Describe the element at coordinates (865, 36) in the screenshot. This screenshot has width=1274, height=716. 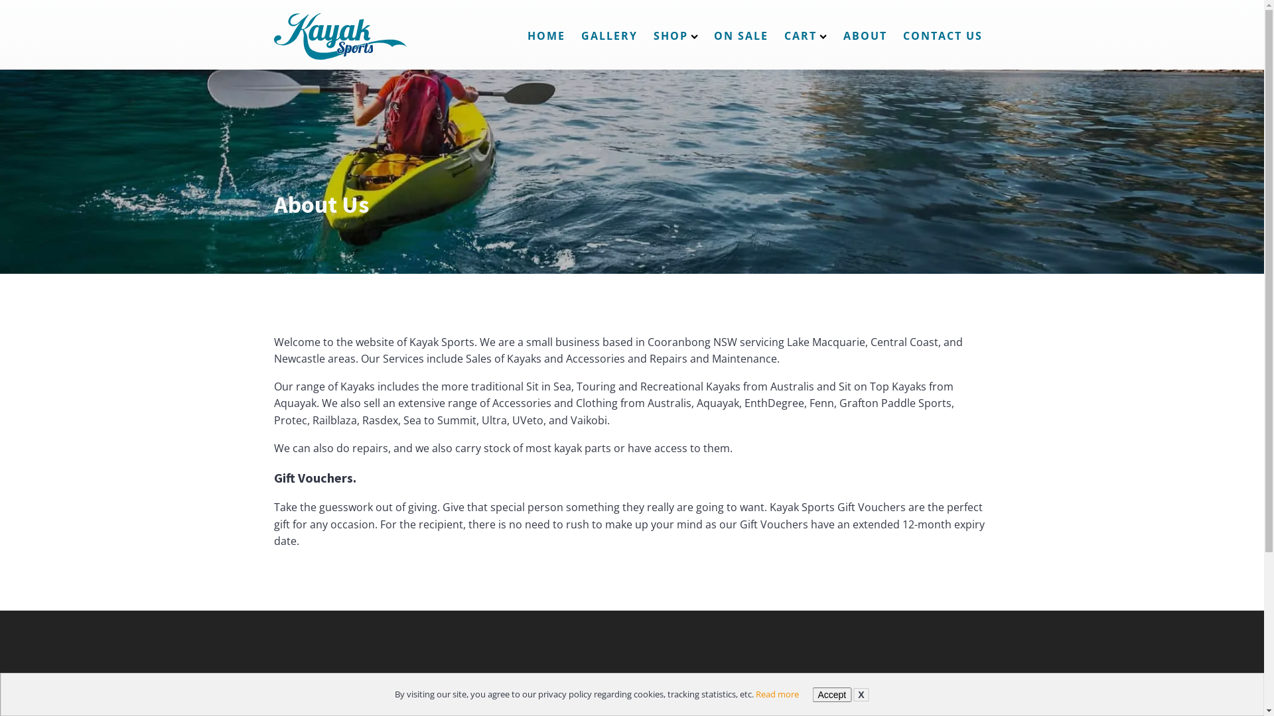
I see `ABOUT` at that location.